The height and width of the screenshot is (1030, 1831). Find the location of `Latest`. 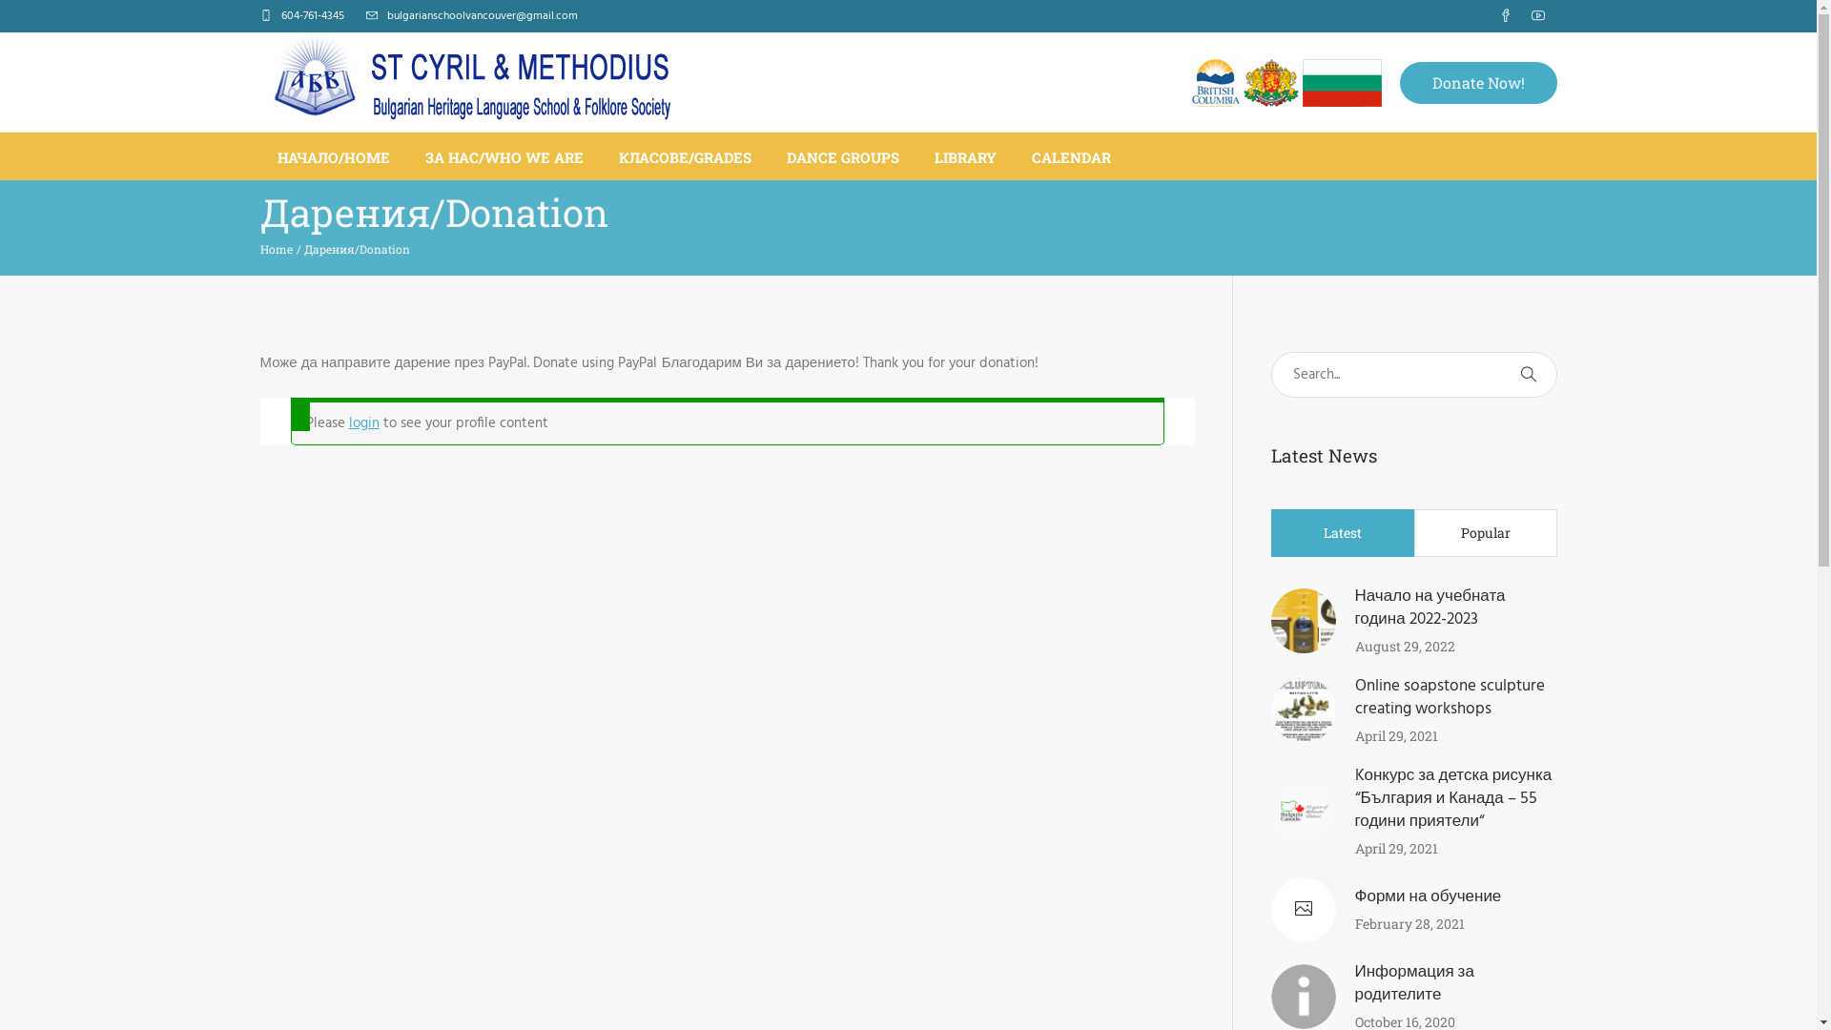

Latest is located at coordinates (1343, 533).